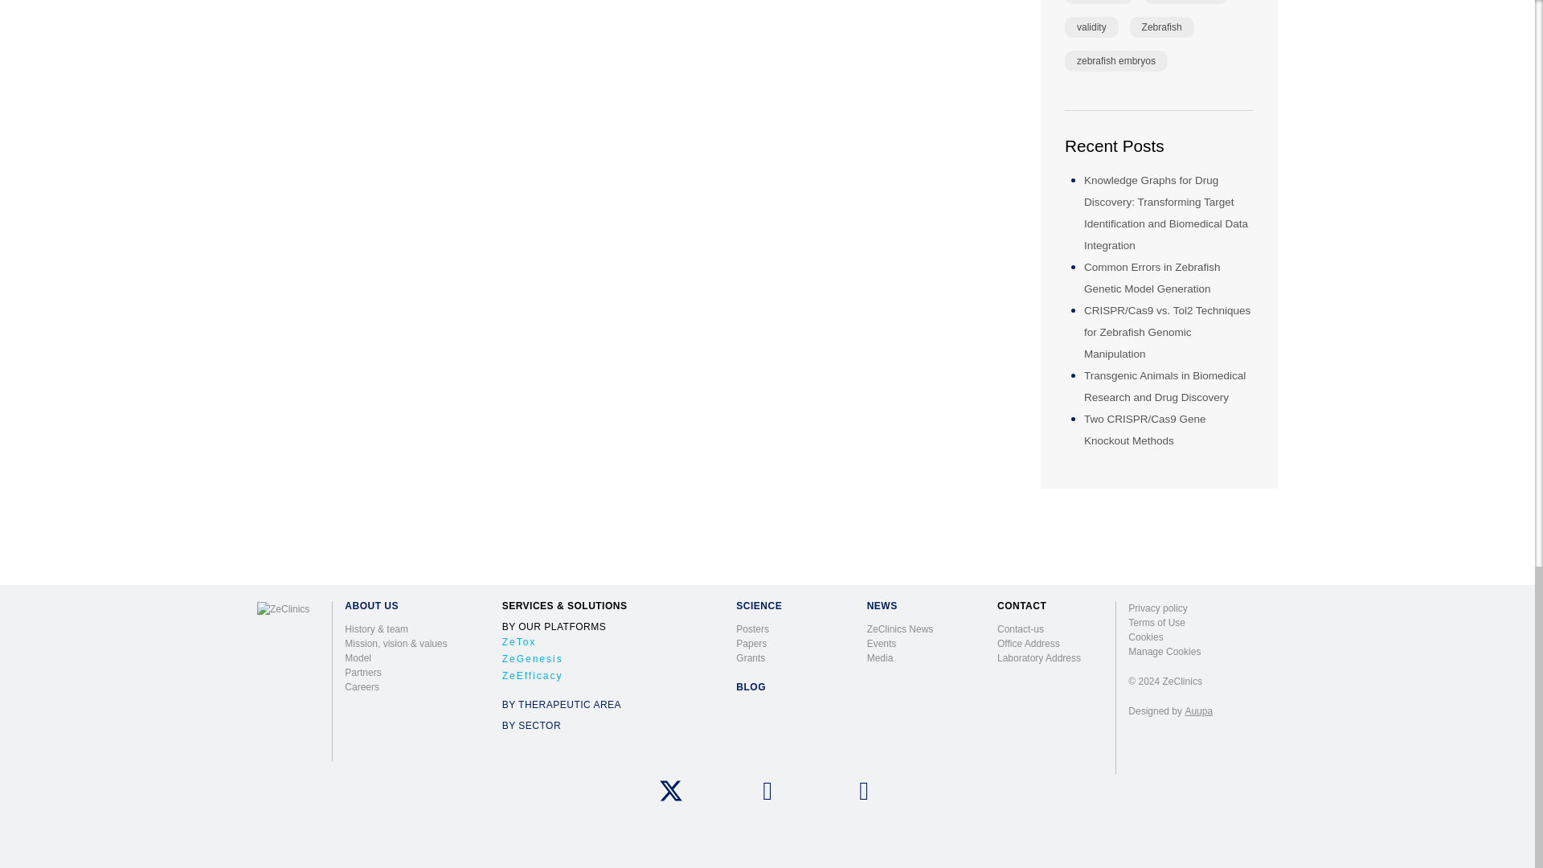 This screenshot has width=1543, height=868. What do you see at coordinates (767, 791) in the screenshot?
I see `Linkedin` at bounding box center [767, 791].